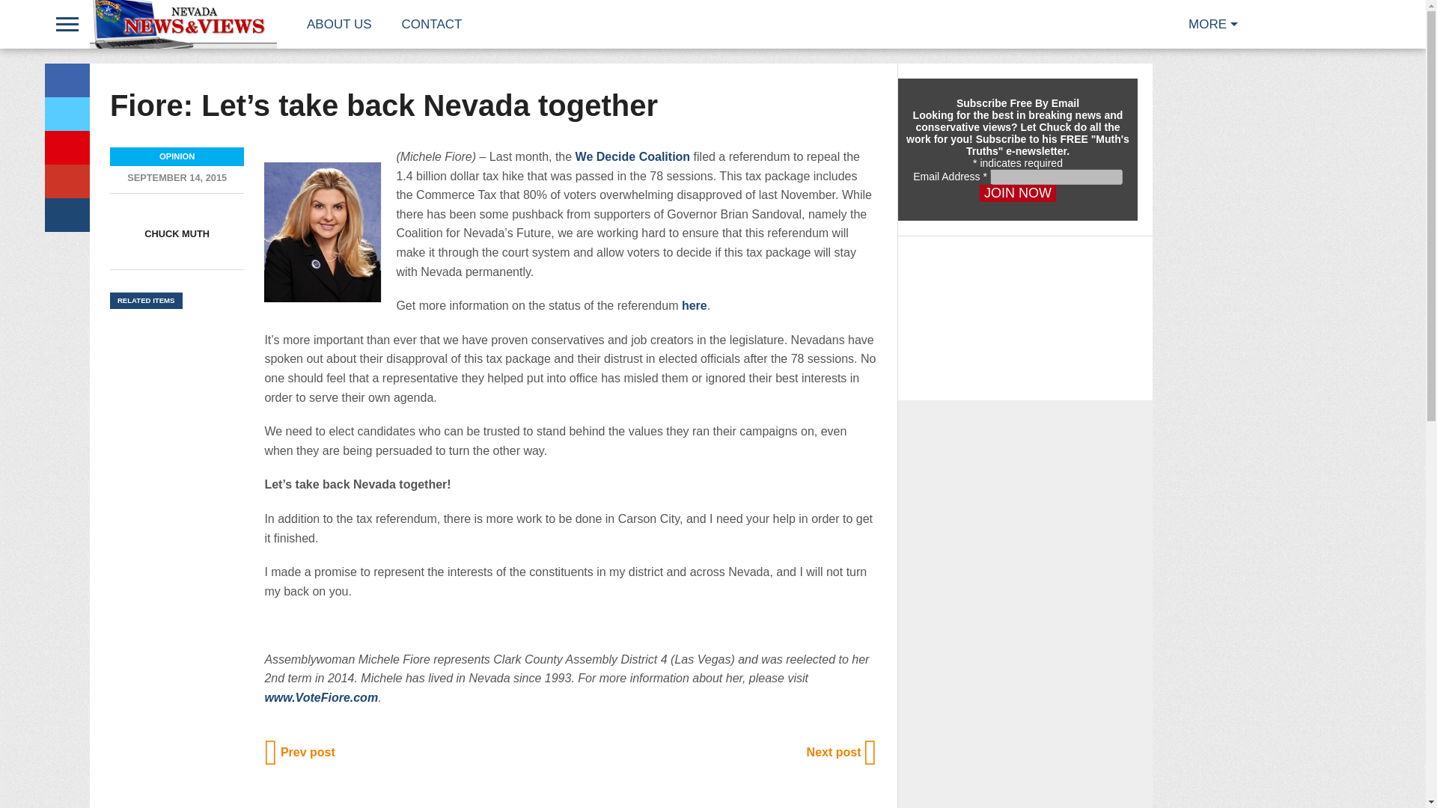 The width and height of the screenshot is (1437, 808). Describe the element at coordinates (1018, 193) in the screenshot. I see `Join Now` at that location.